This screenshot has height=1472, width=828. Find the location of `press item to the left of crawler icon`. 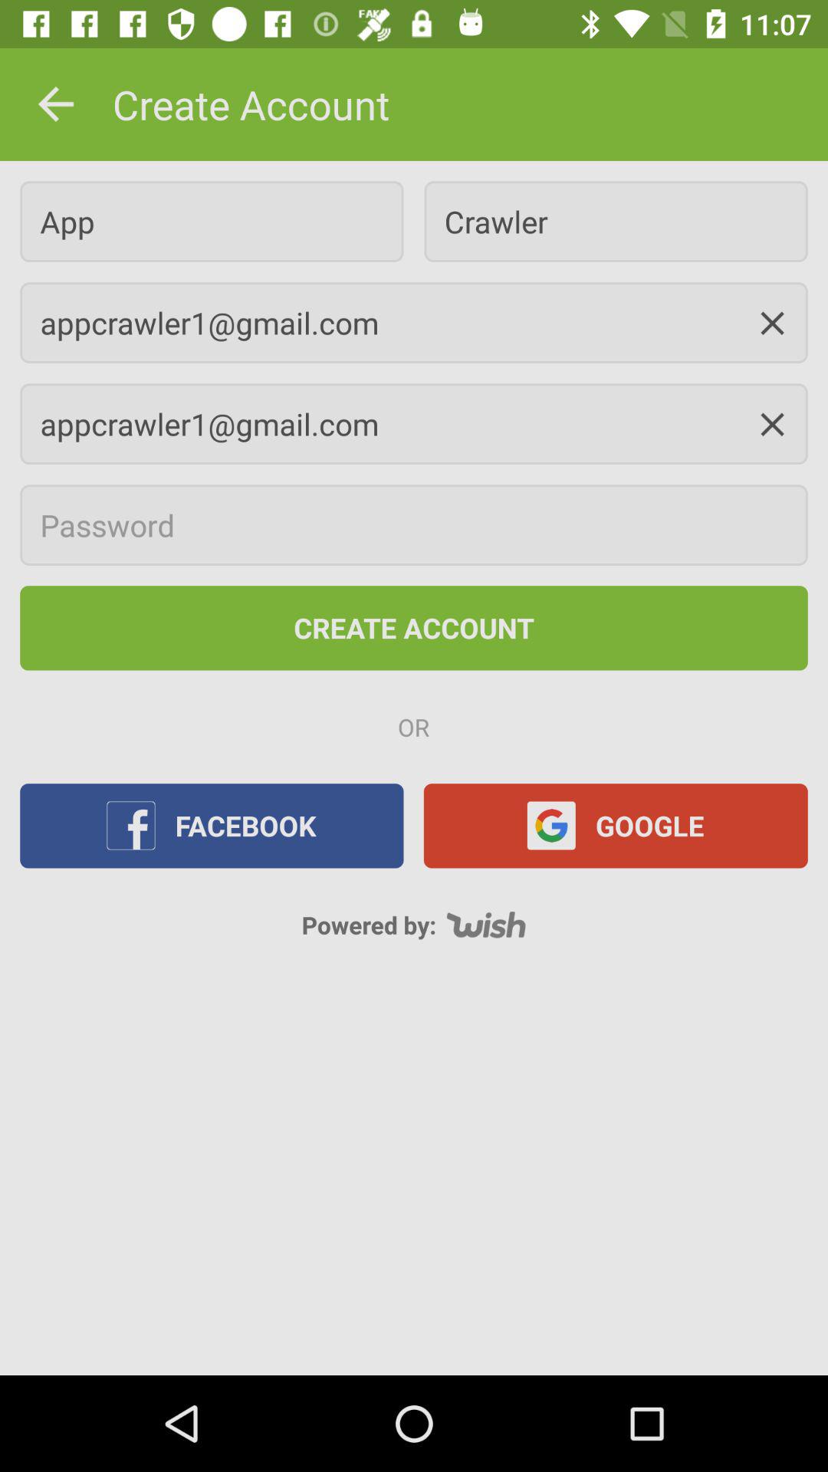

press item to the left of crawler icon is located at coordinates (212, 221).